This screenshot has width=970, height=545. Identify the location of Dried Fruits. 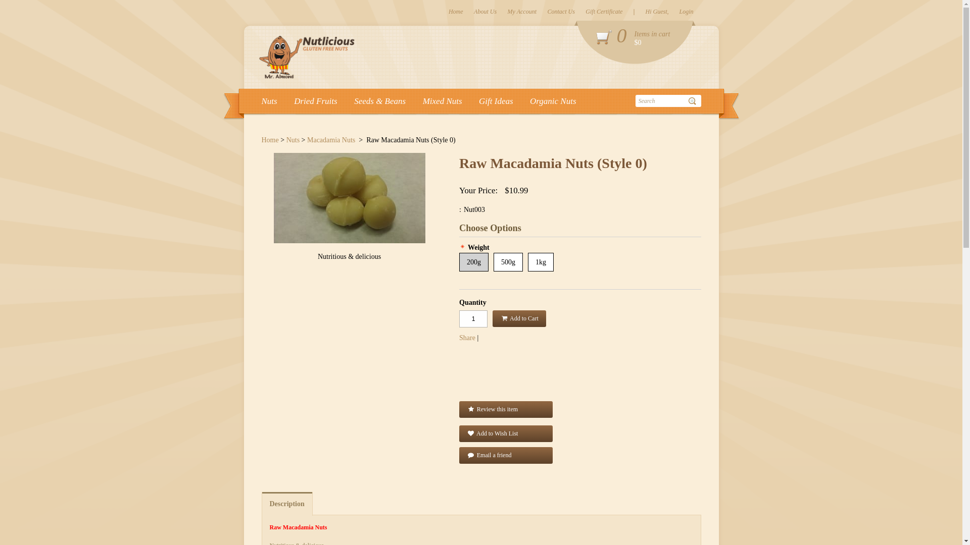
(315, 101).